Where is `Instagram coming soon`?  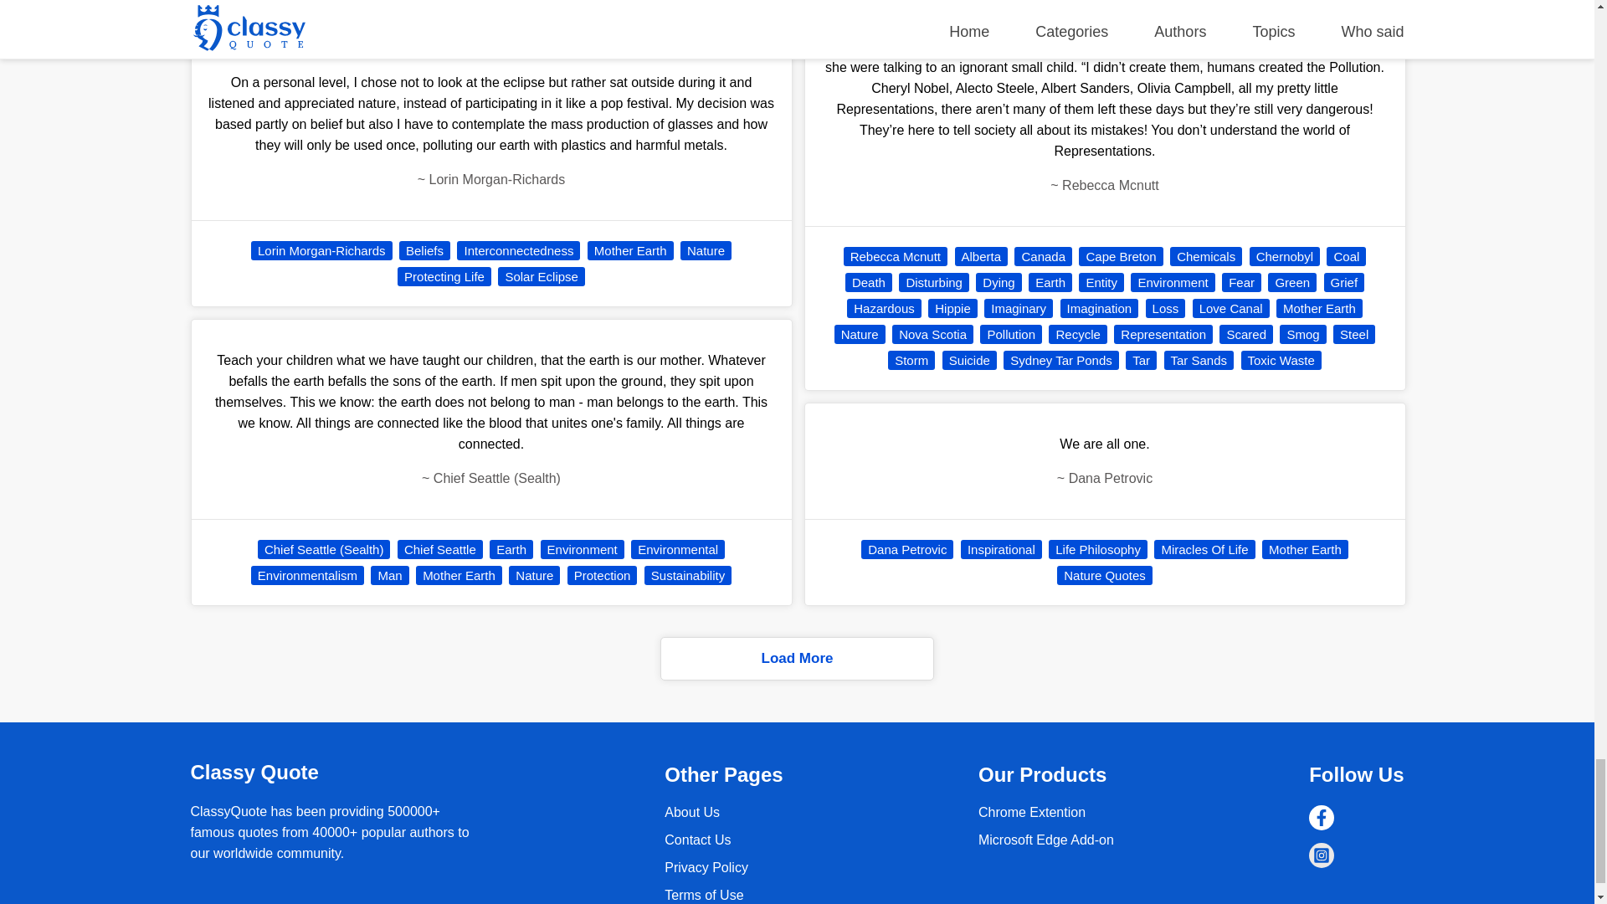
Instagram coming soon is located at coordinates (1321, 855).